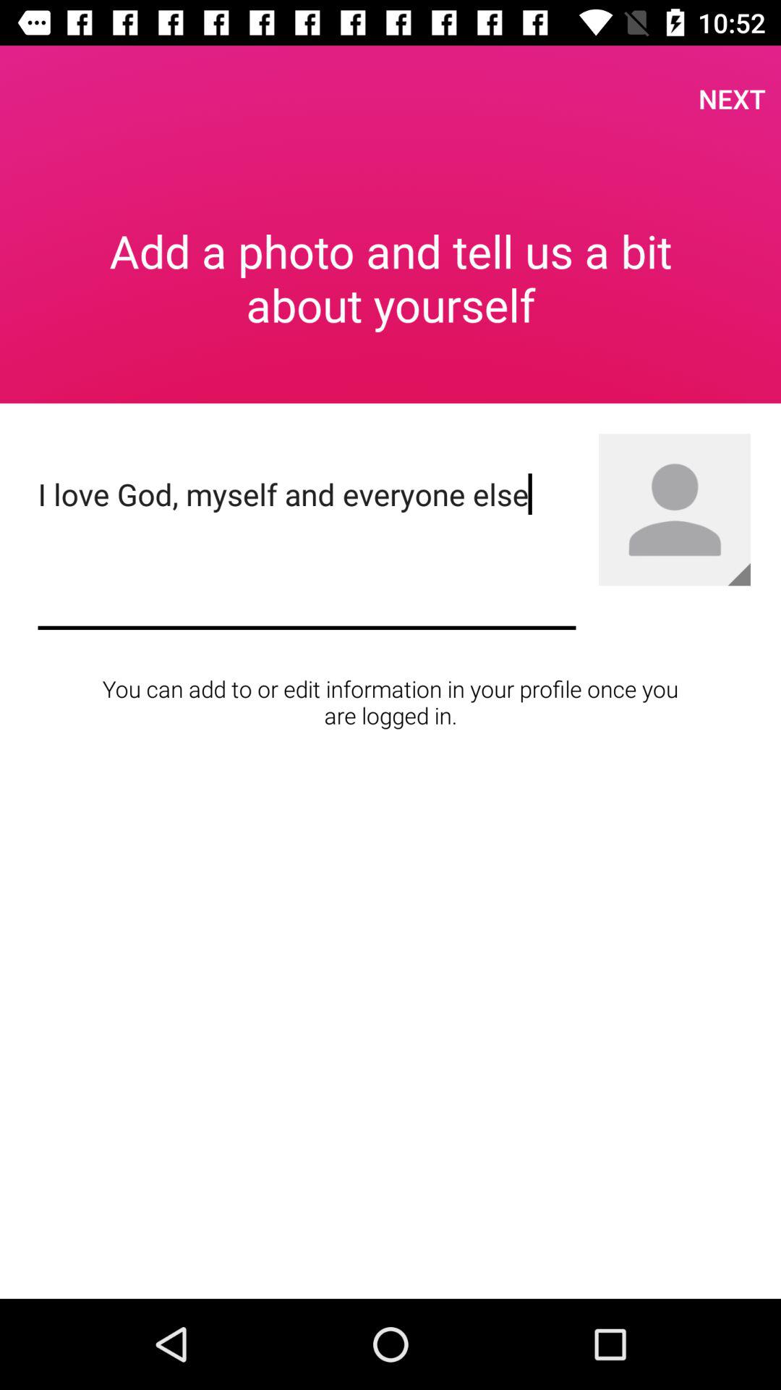 This screenshot has width=781, height=1390. What do you see at coordinates (739, 574) in the screenshot?
I see `add a photo` at bounding box center [739, 574].